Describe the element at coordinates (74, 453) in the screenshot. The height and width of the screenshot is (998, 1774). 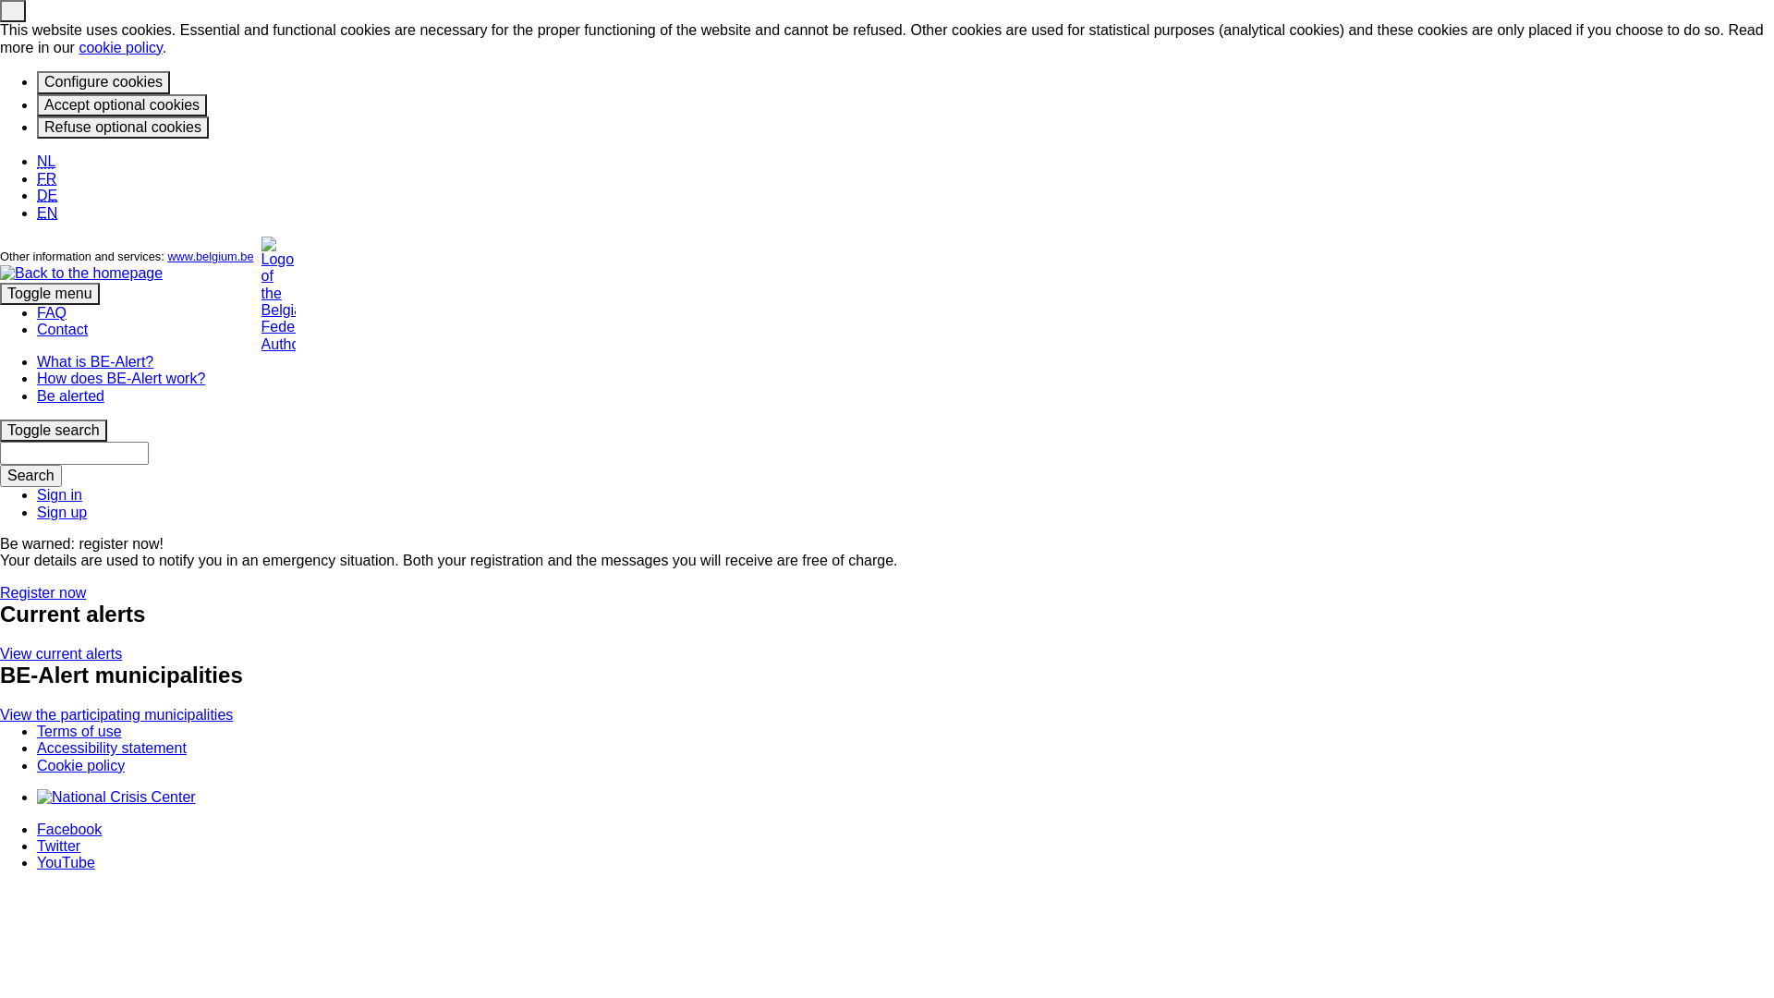
I see `Enter the terms you wish to search for.` at that location.